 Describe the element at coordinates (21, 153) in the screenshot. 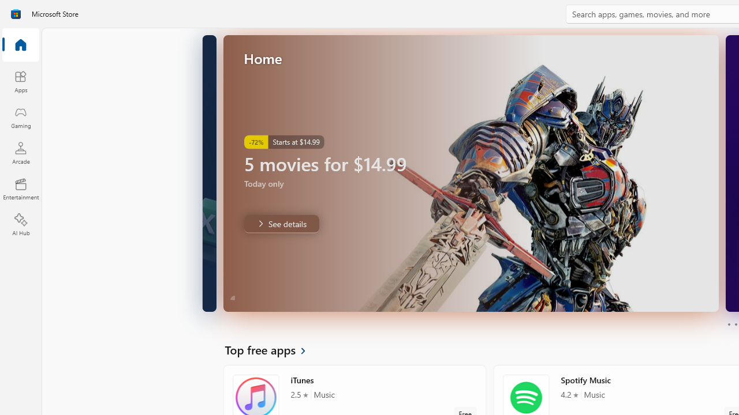

I see `Arcade` at that location.